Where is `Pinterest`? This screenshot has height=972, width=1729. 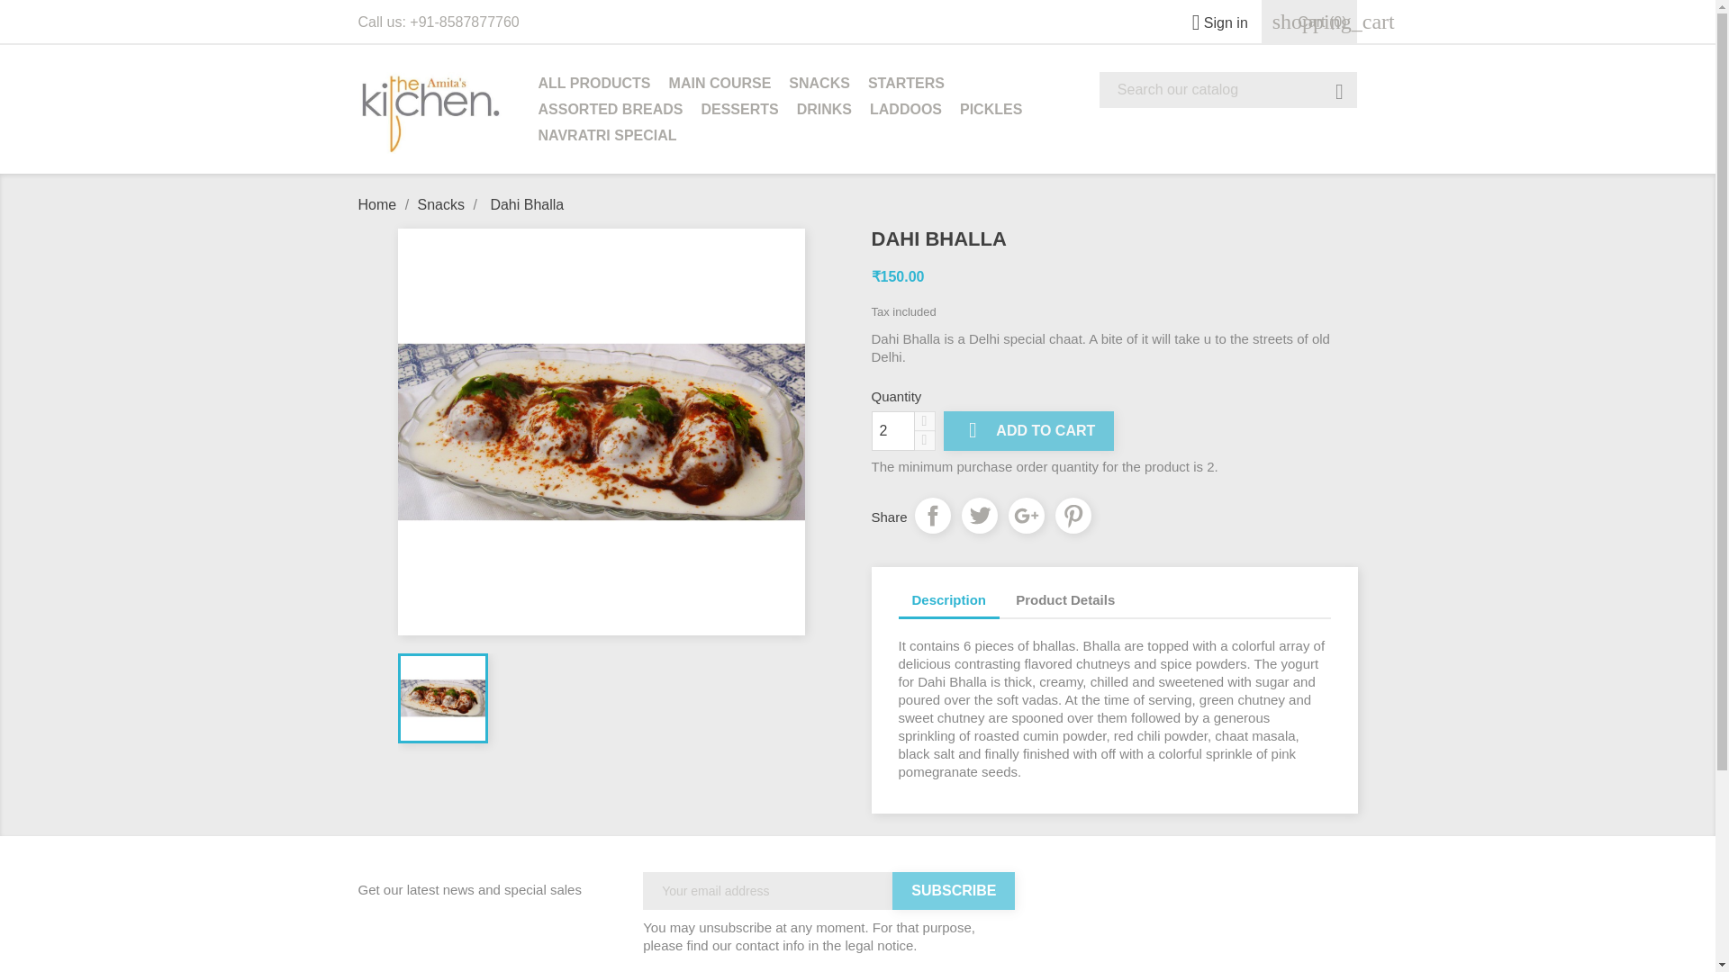 Pinterest is located at coordinates (1073, 515).